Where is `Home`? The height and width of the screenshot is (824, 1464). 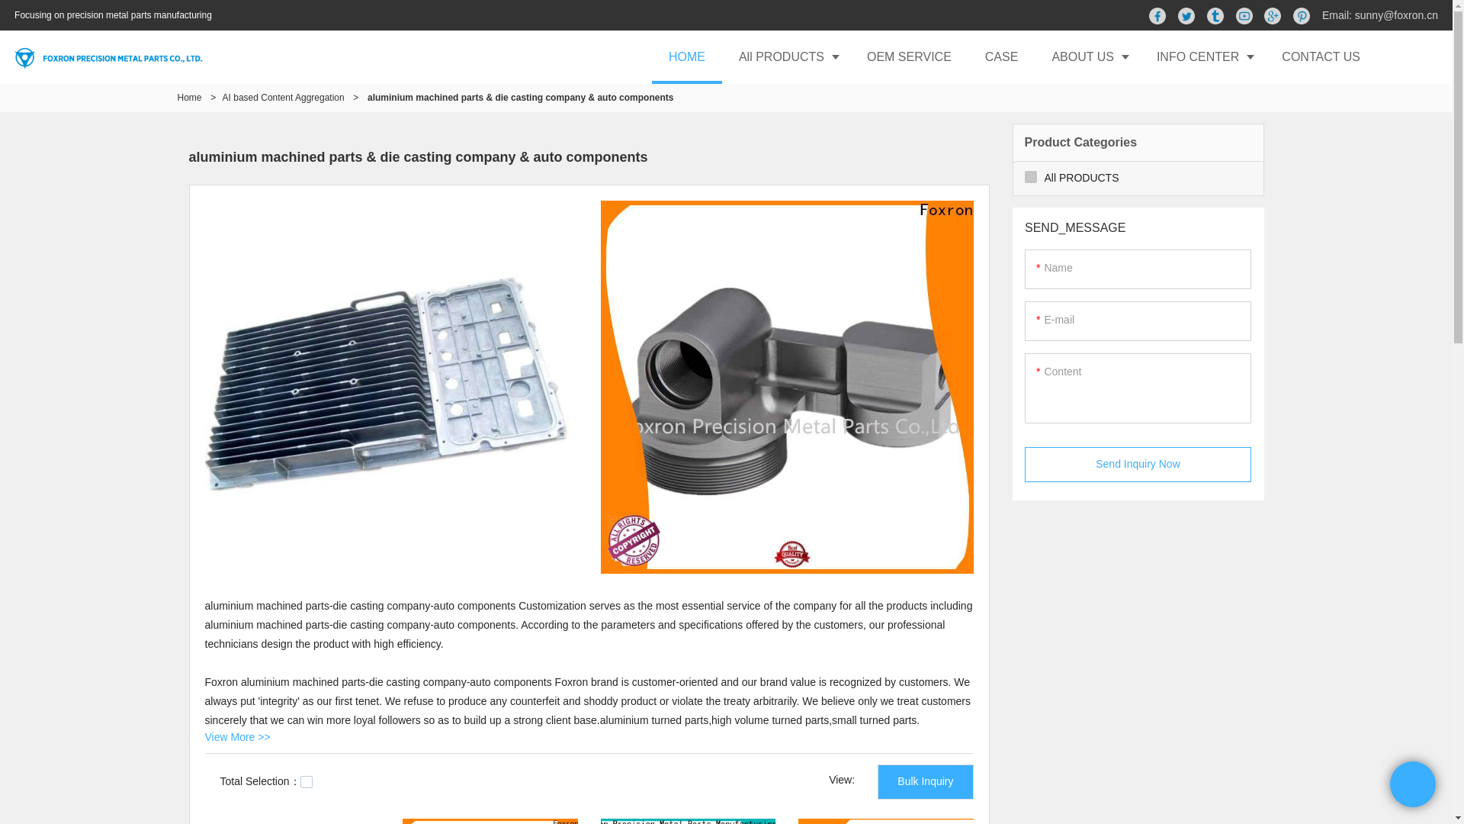
Home is located at coordinates (189, 98).